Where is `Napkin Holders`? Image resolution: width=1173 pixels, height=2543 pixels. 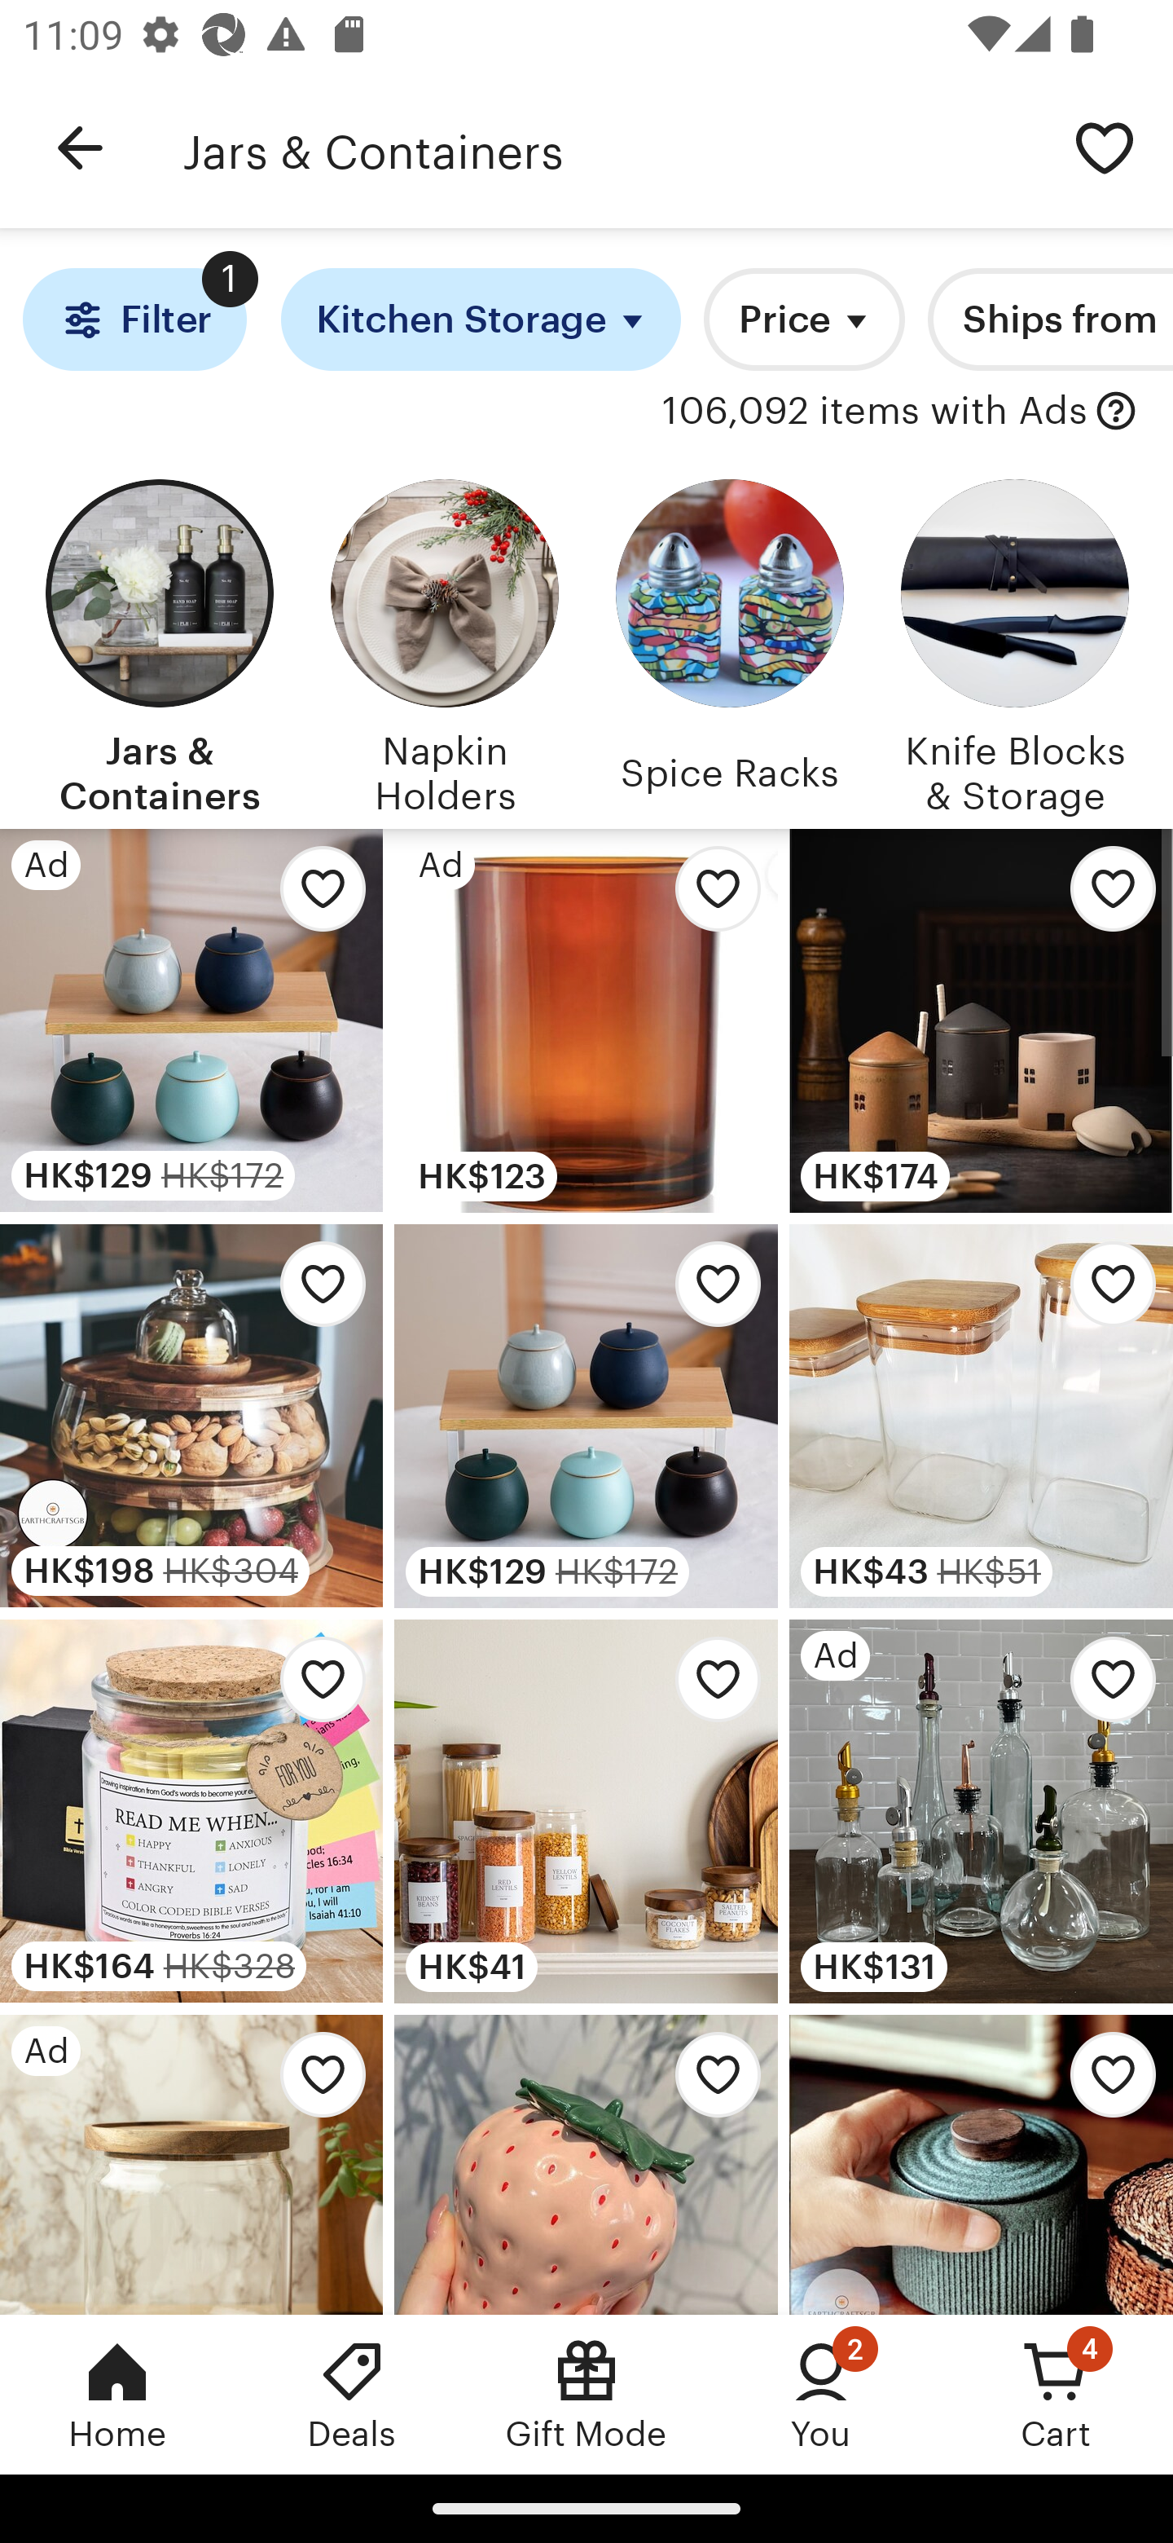
Napkin Holders is located at coordinates (444, 642).